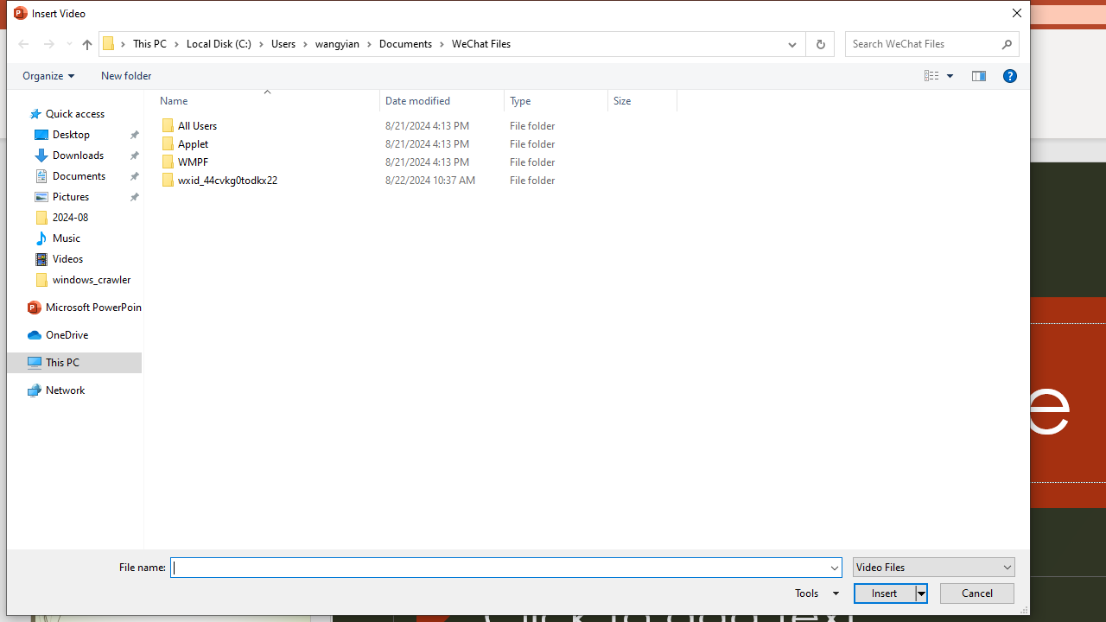 The image size is (1106, 622). Describe the element at coordinates (126, 75) in the screenshot. I see `New folder` at that location.